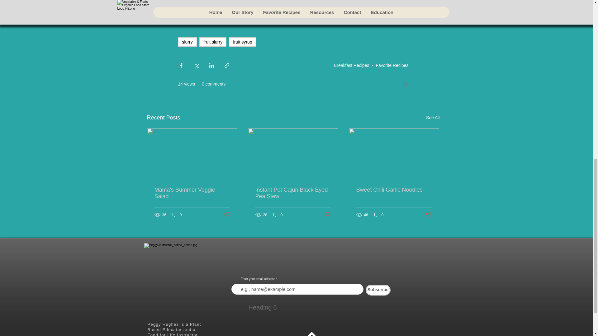 The width and height of the screenshot is (598, 336). Describe the element at coordinates (433, 118) in the screenshot. I see `See All` at that location.